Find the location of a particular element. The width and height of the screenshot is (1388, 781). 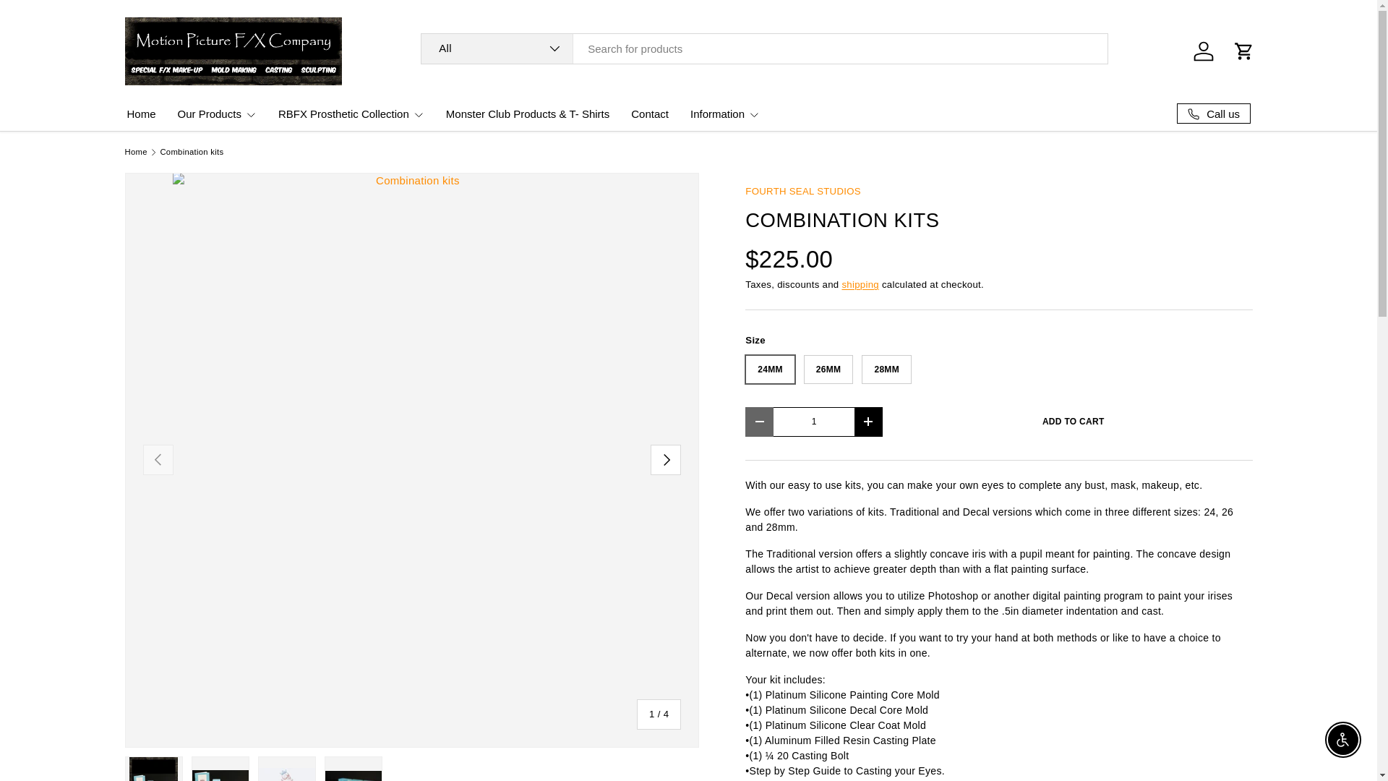

Our Products is located at coordinates (217, 114).